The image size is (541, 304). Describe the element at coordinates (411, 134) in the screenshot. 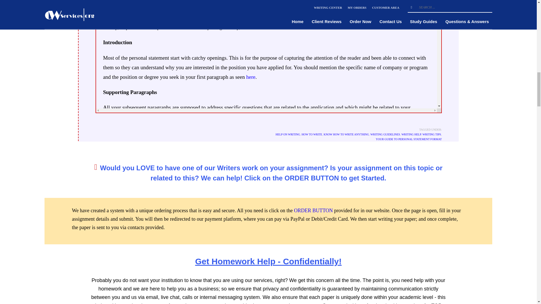

I see `WRITING HELP` at that location.